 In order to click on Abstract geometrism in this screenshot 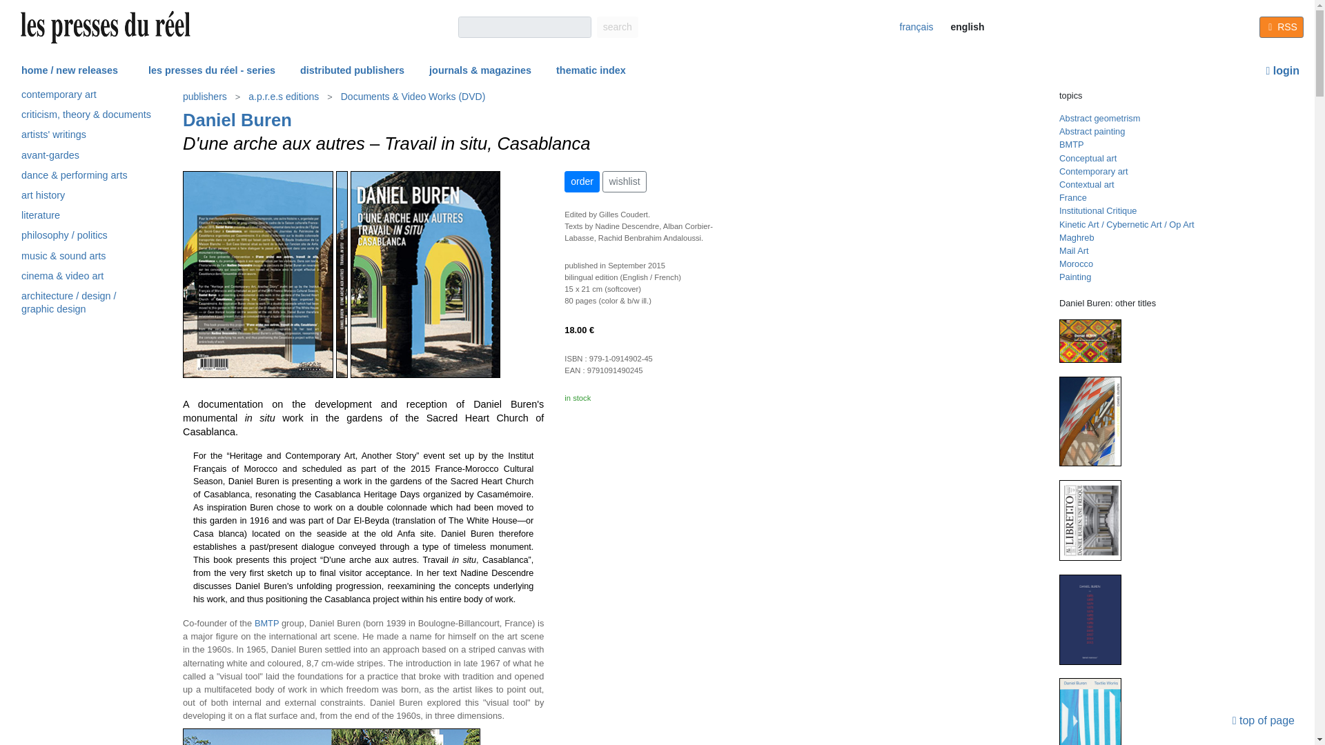, I will do `click(1099, 119)`.